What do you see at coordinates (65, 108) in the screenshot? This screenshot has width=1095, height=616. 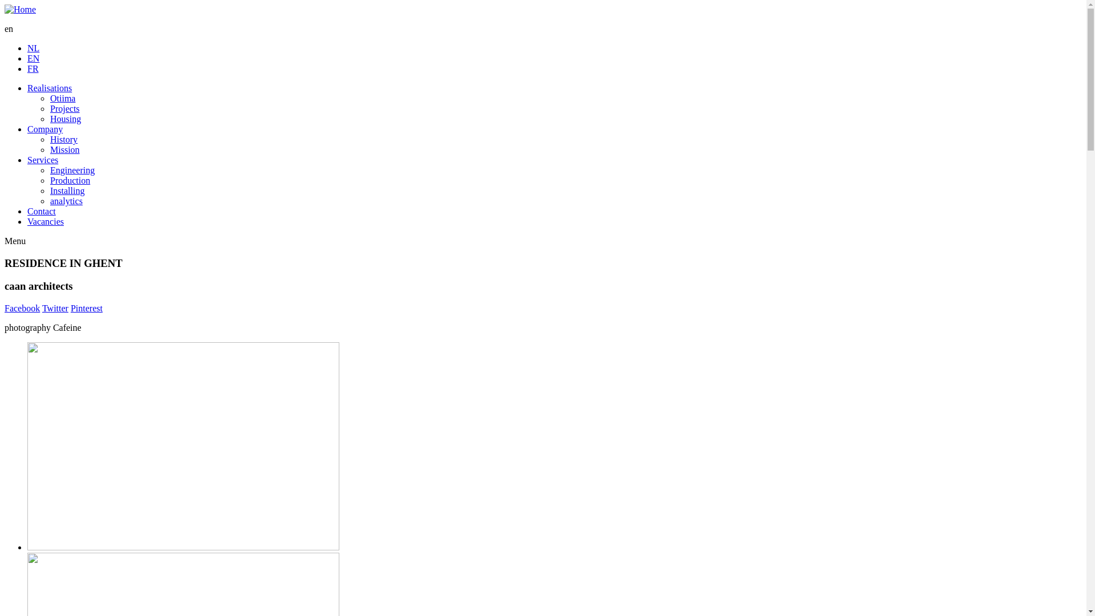 I see `Projects` at bounding box center [65, 108].